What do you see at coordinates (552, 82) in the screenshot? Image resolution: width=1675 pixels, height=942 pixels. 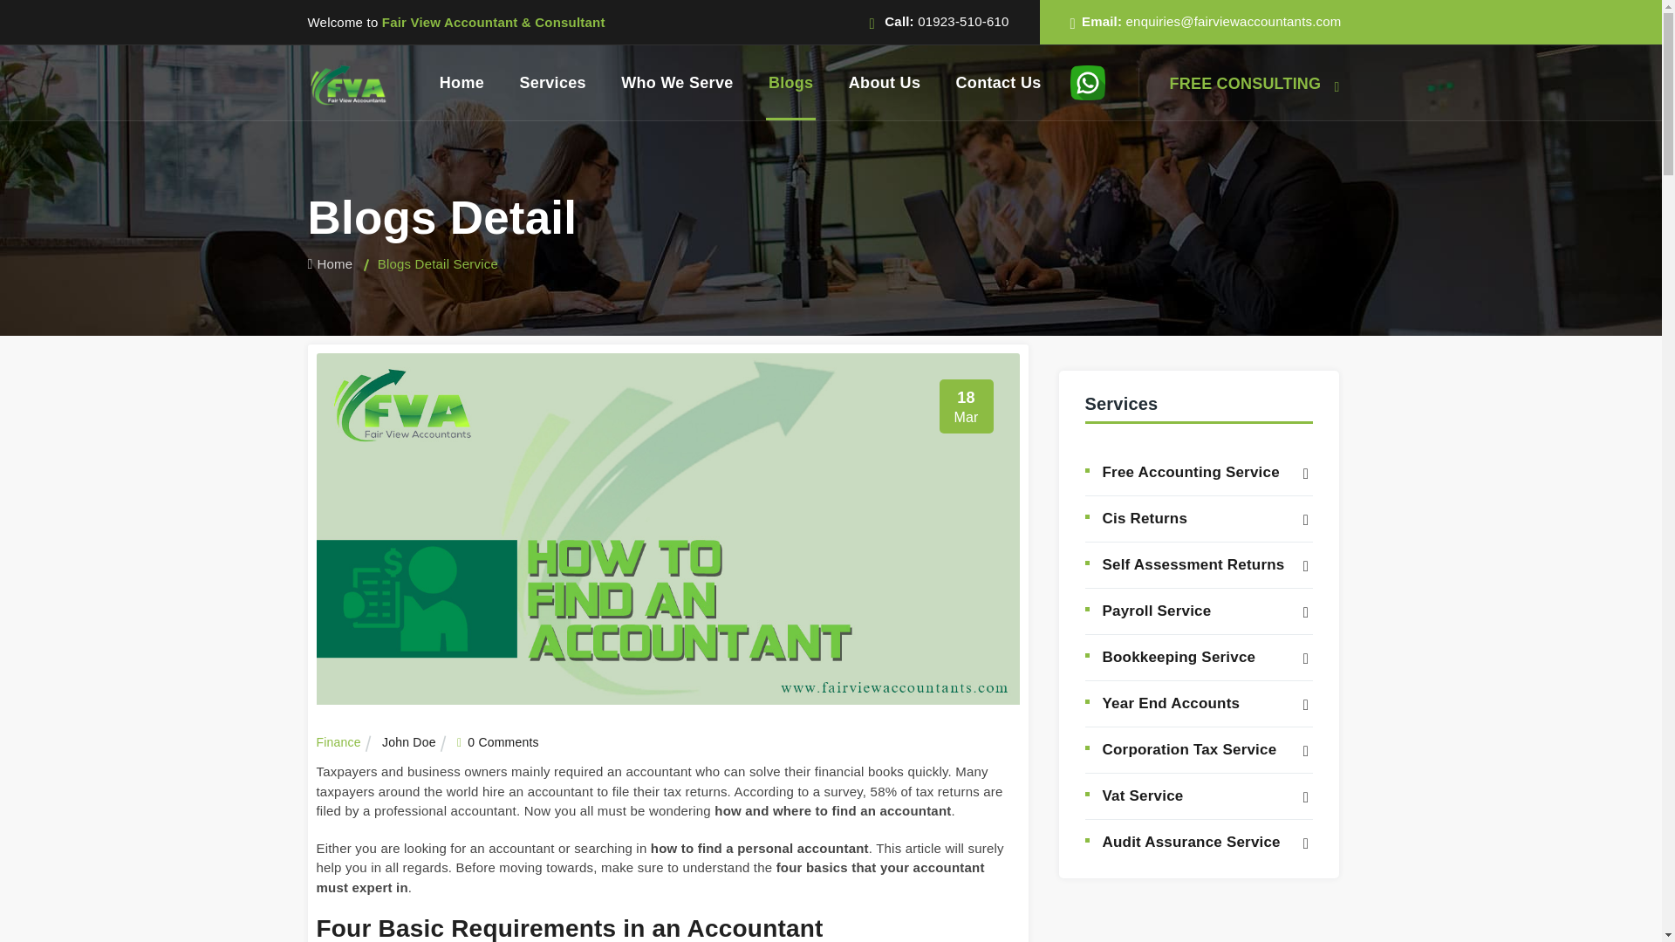 I see `Services` at bounding box center [552, 82].